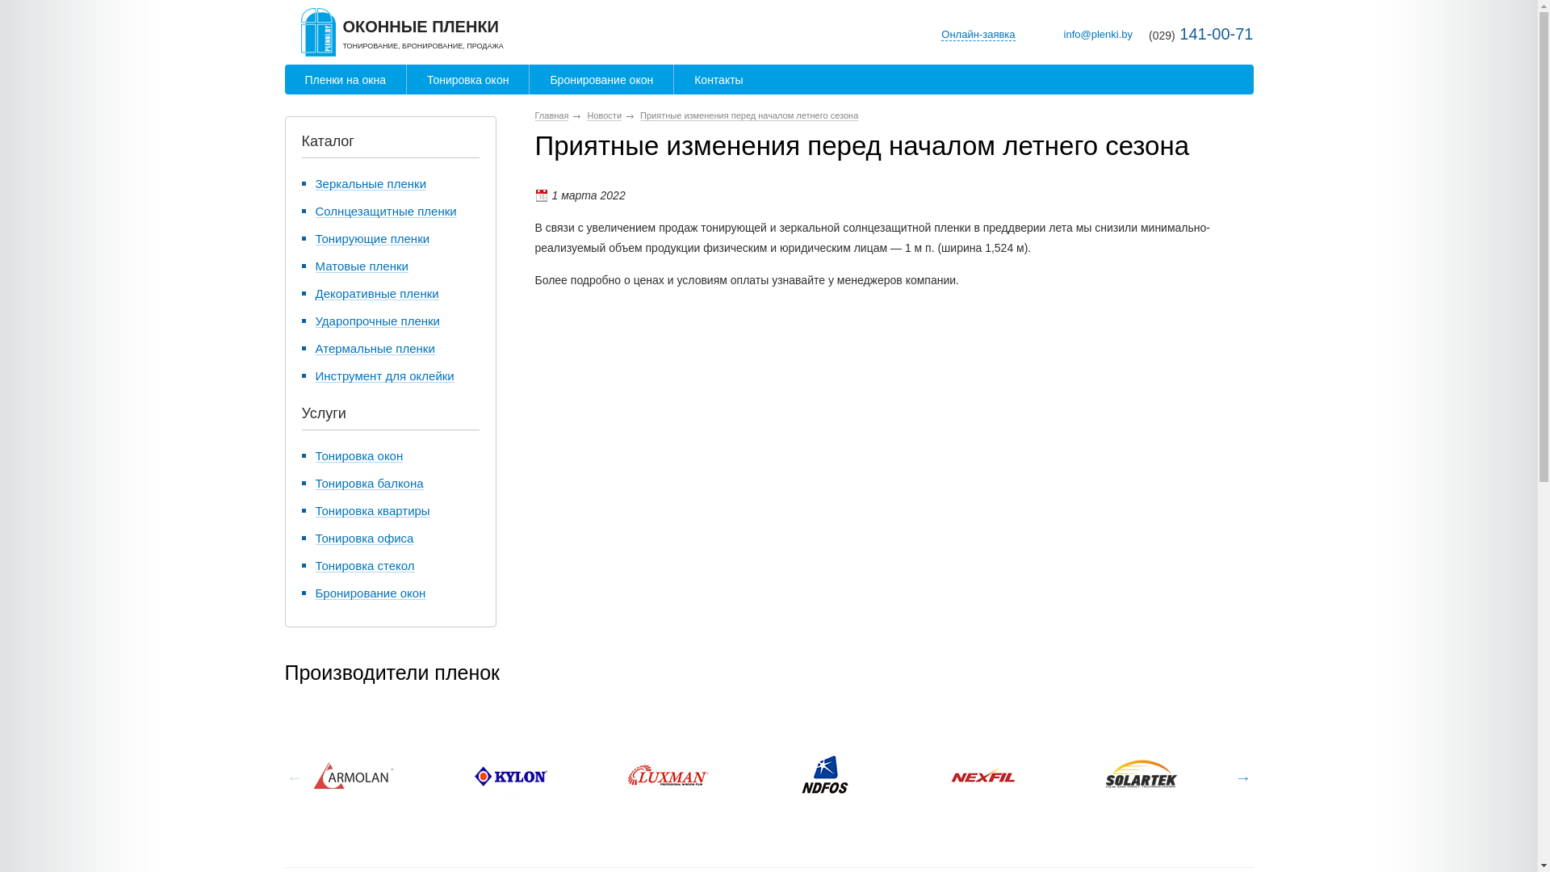  Describe the element at coordinates (1243, 777) in the screenshot. I see `Next` at that location.